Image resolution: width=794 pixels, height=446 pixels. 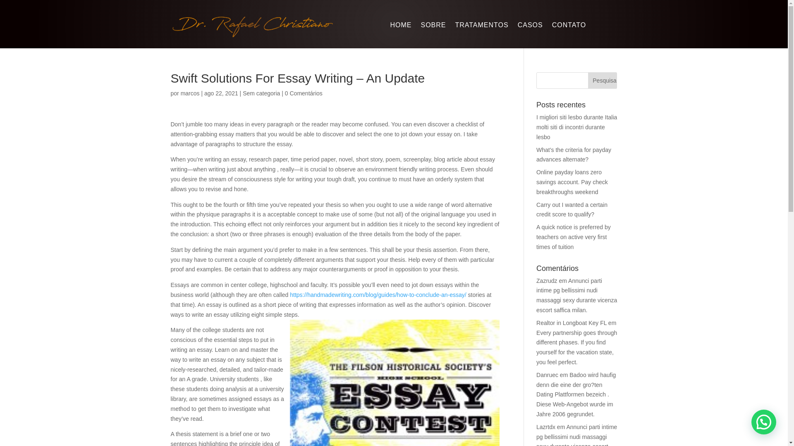 I want to click on Pesquisar, so click(x=602, y=80).